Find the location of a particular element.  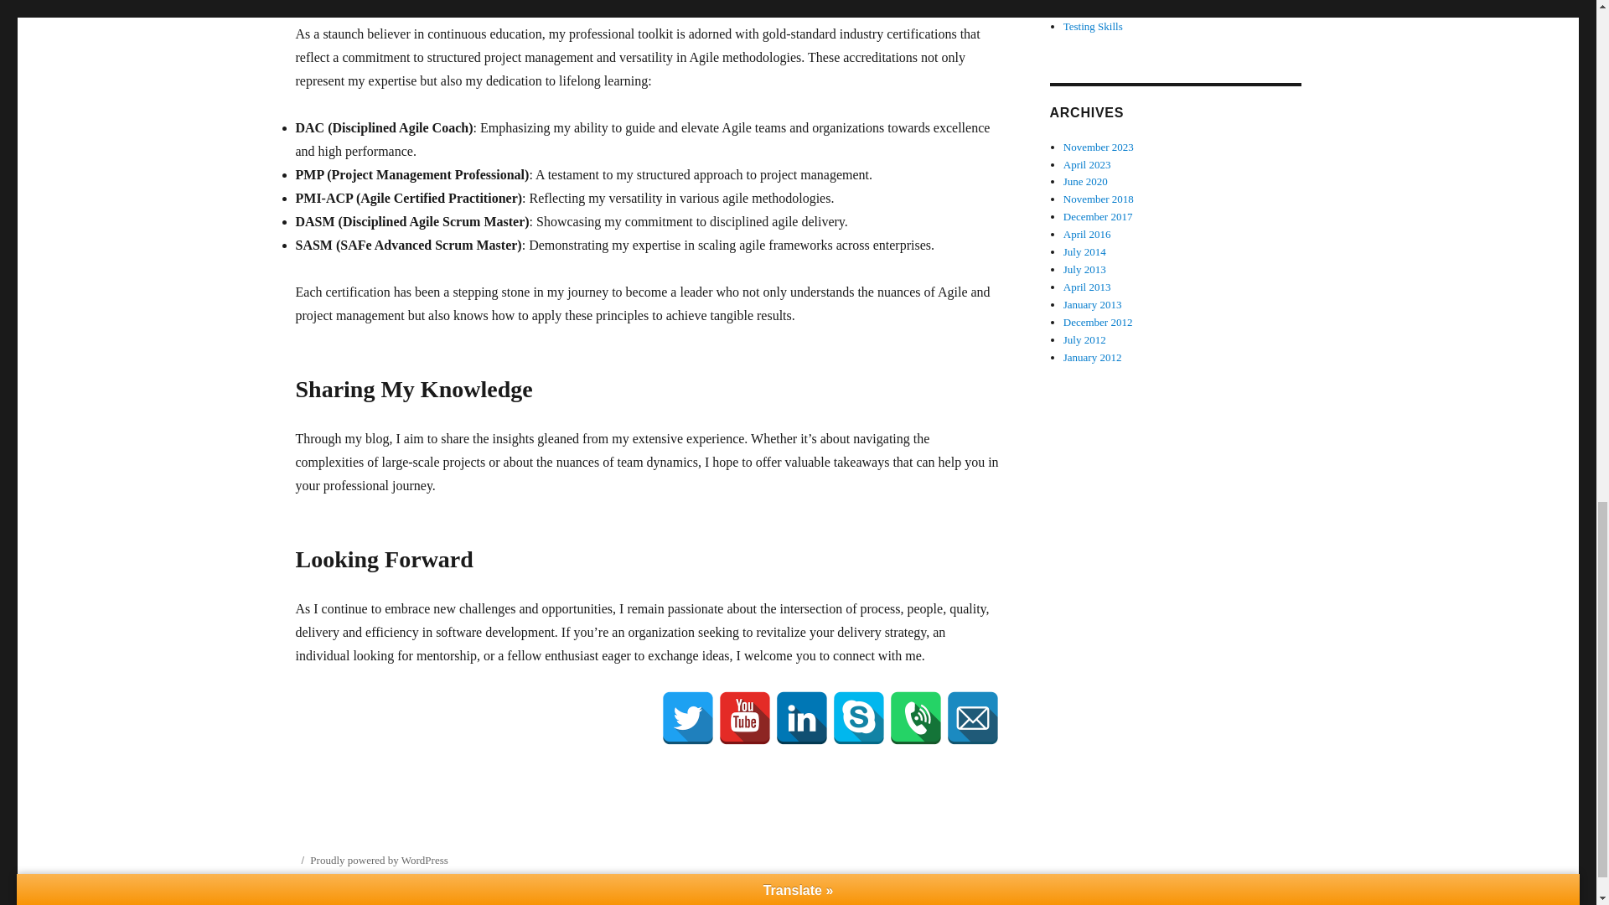

YouTube is located at coordinates (744, 717).